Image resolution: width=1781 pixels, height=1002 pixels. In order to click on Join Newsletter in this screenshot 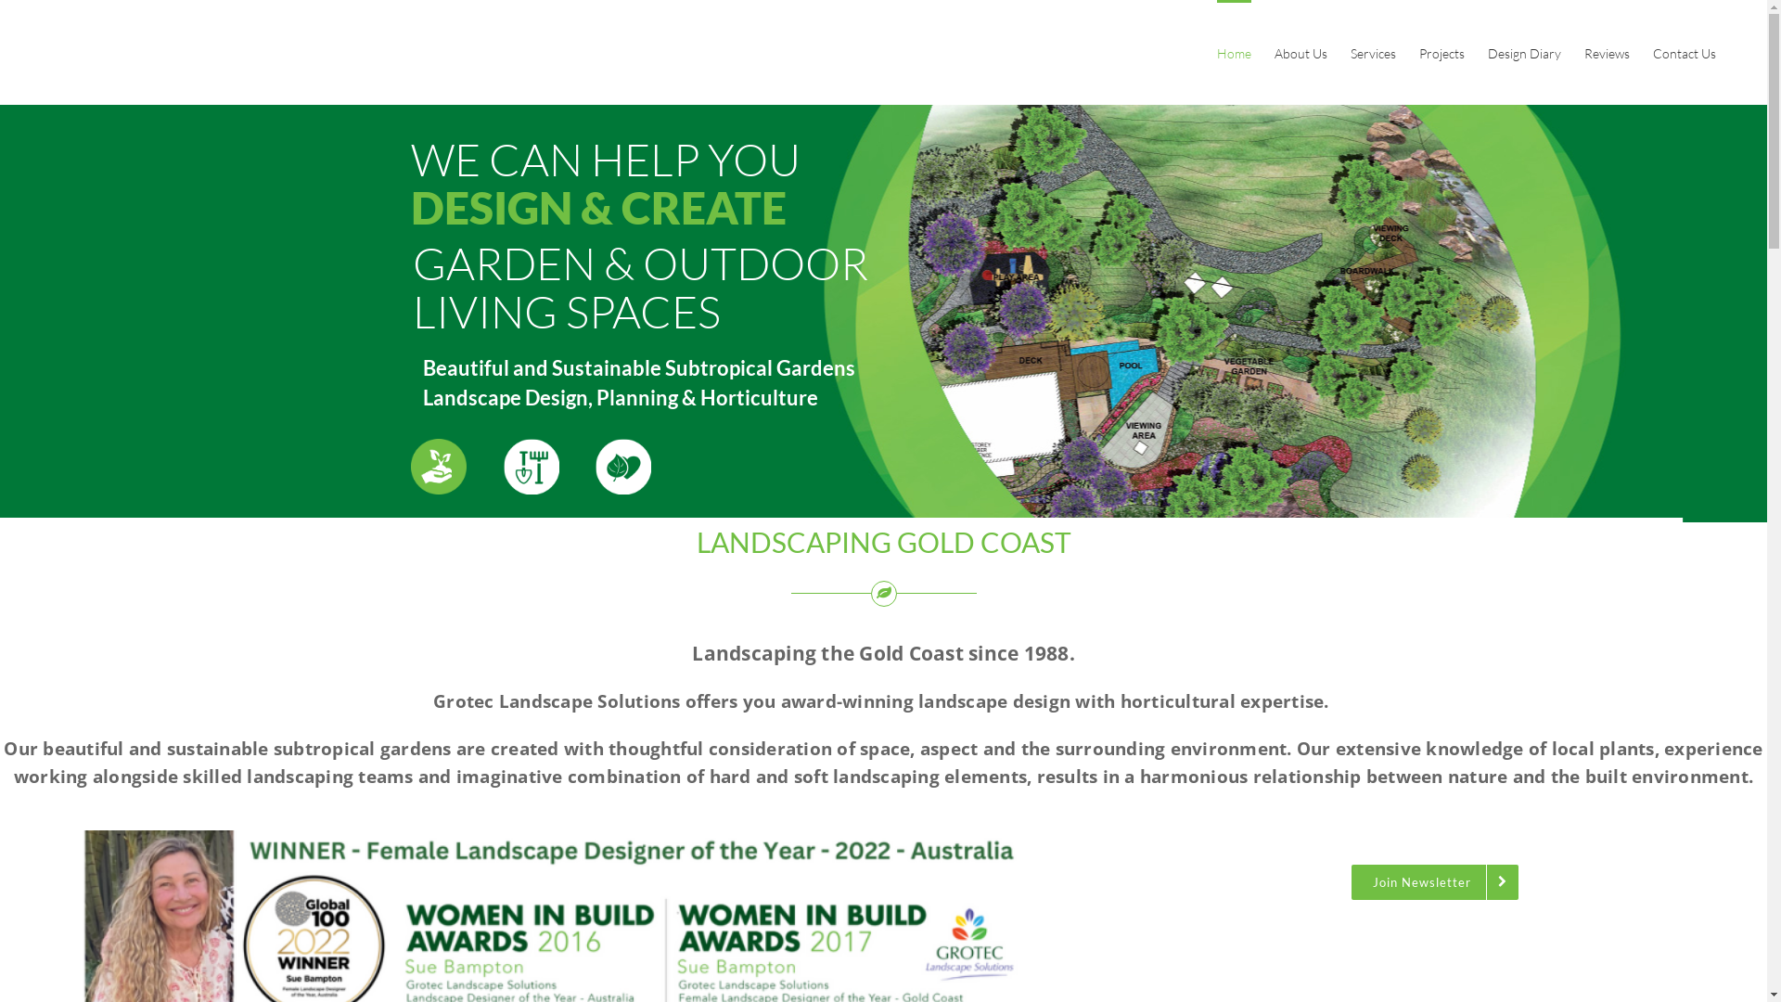, I will do `click(1435, 882)`.